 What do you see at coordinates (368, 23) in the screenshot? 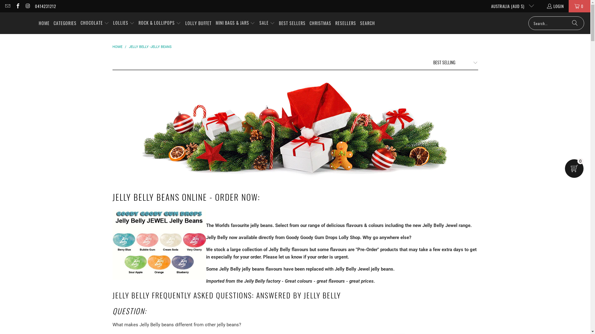
I see `SEARCH` at bounding box center [368, 23].